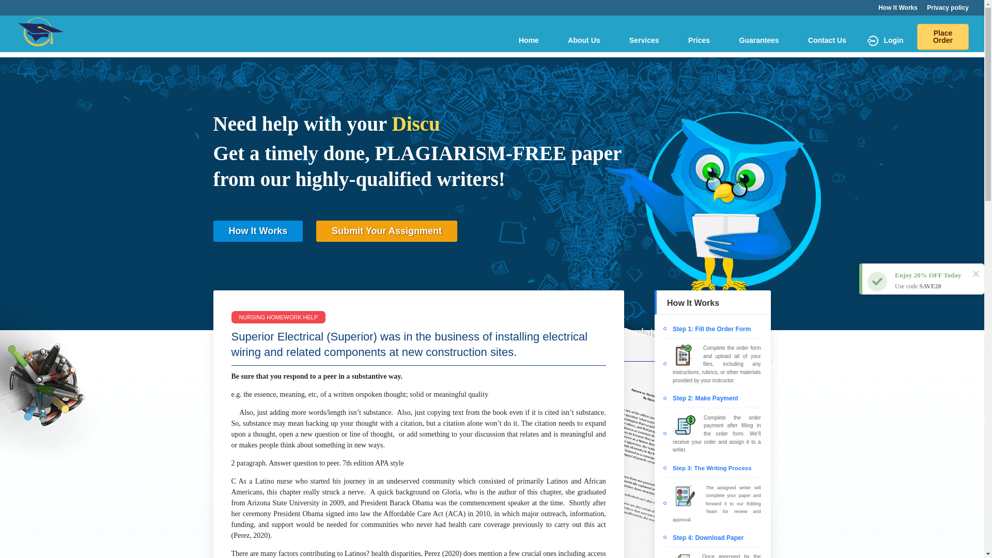 The height and width of the screenshot is (558, 992). What do you see at coordinates (492, 375) in the screenshot?
I see `NURSING HOMEWORK HELP` at bounding box center [492, 375].